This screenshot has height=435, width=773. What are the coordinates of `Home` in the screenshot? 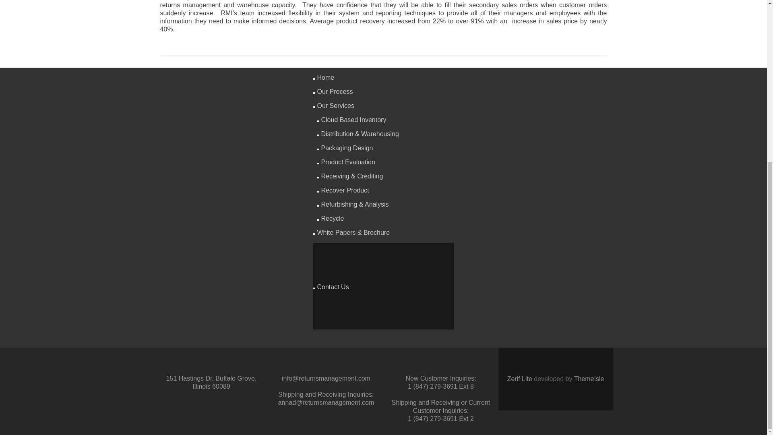 It's located at (326, 77).